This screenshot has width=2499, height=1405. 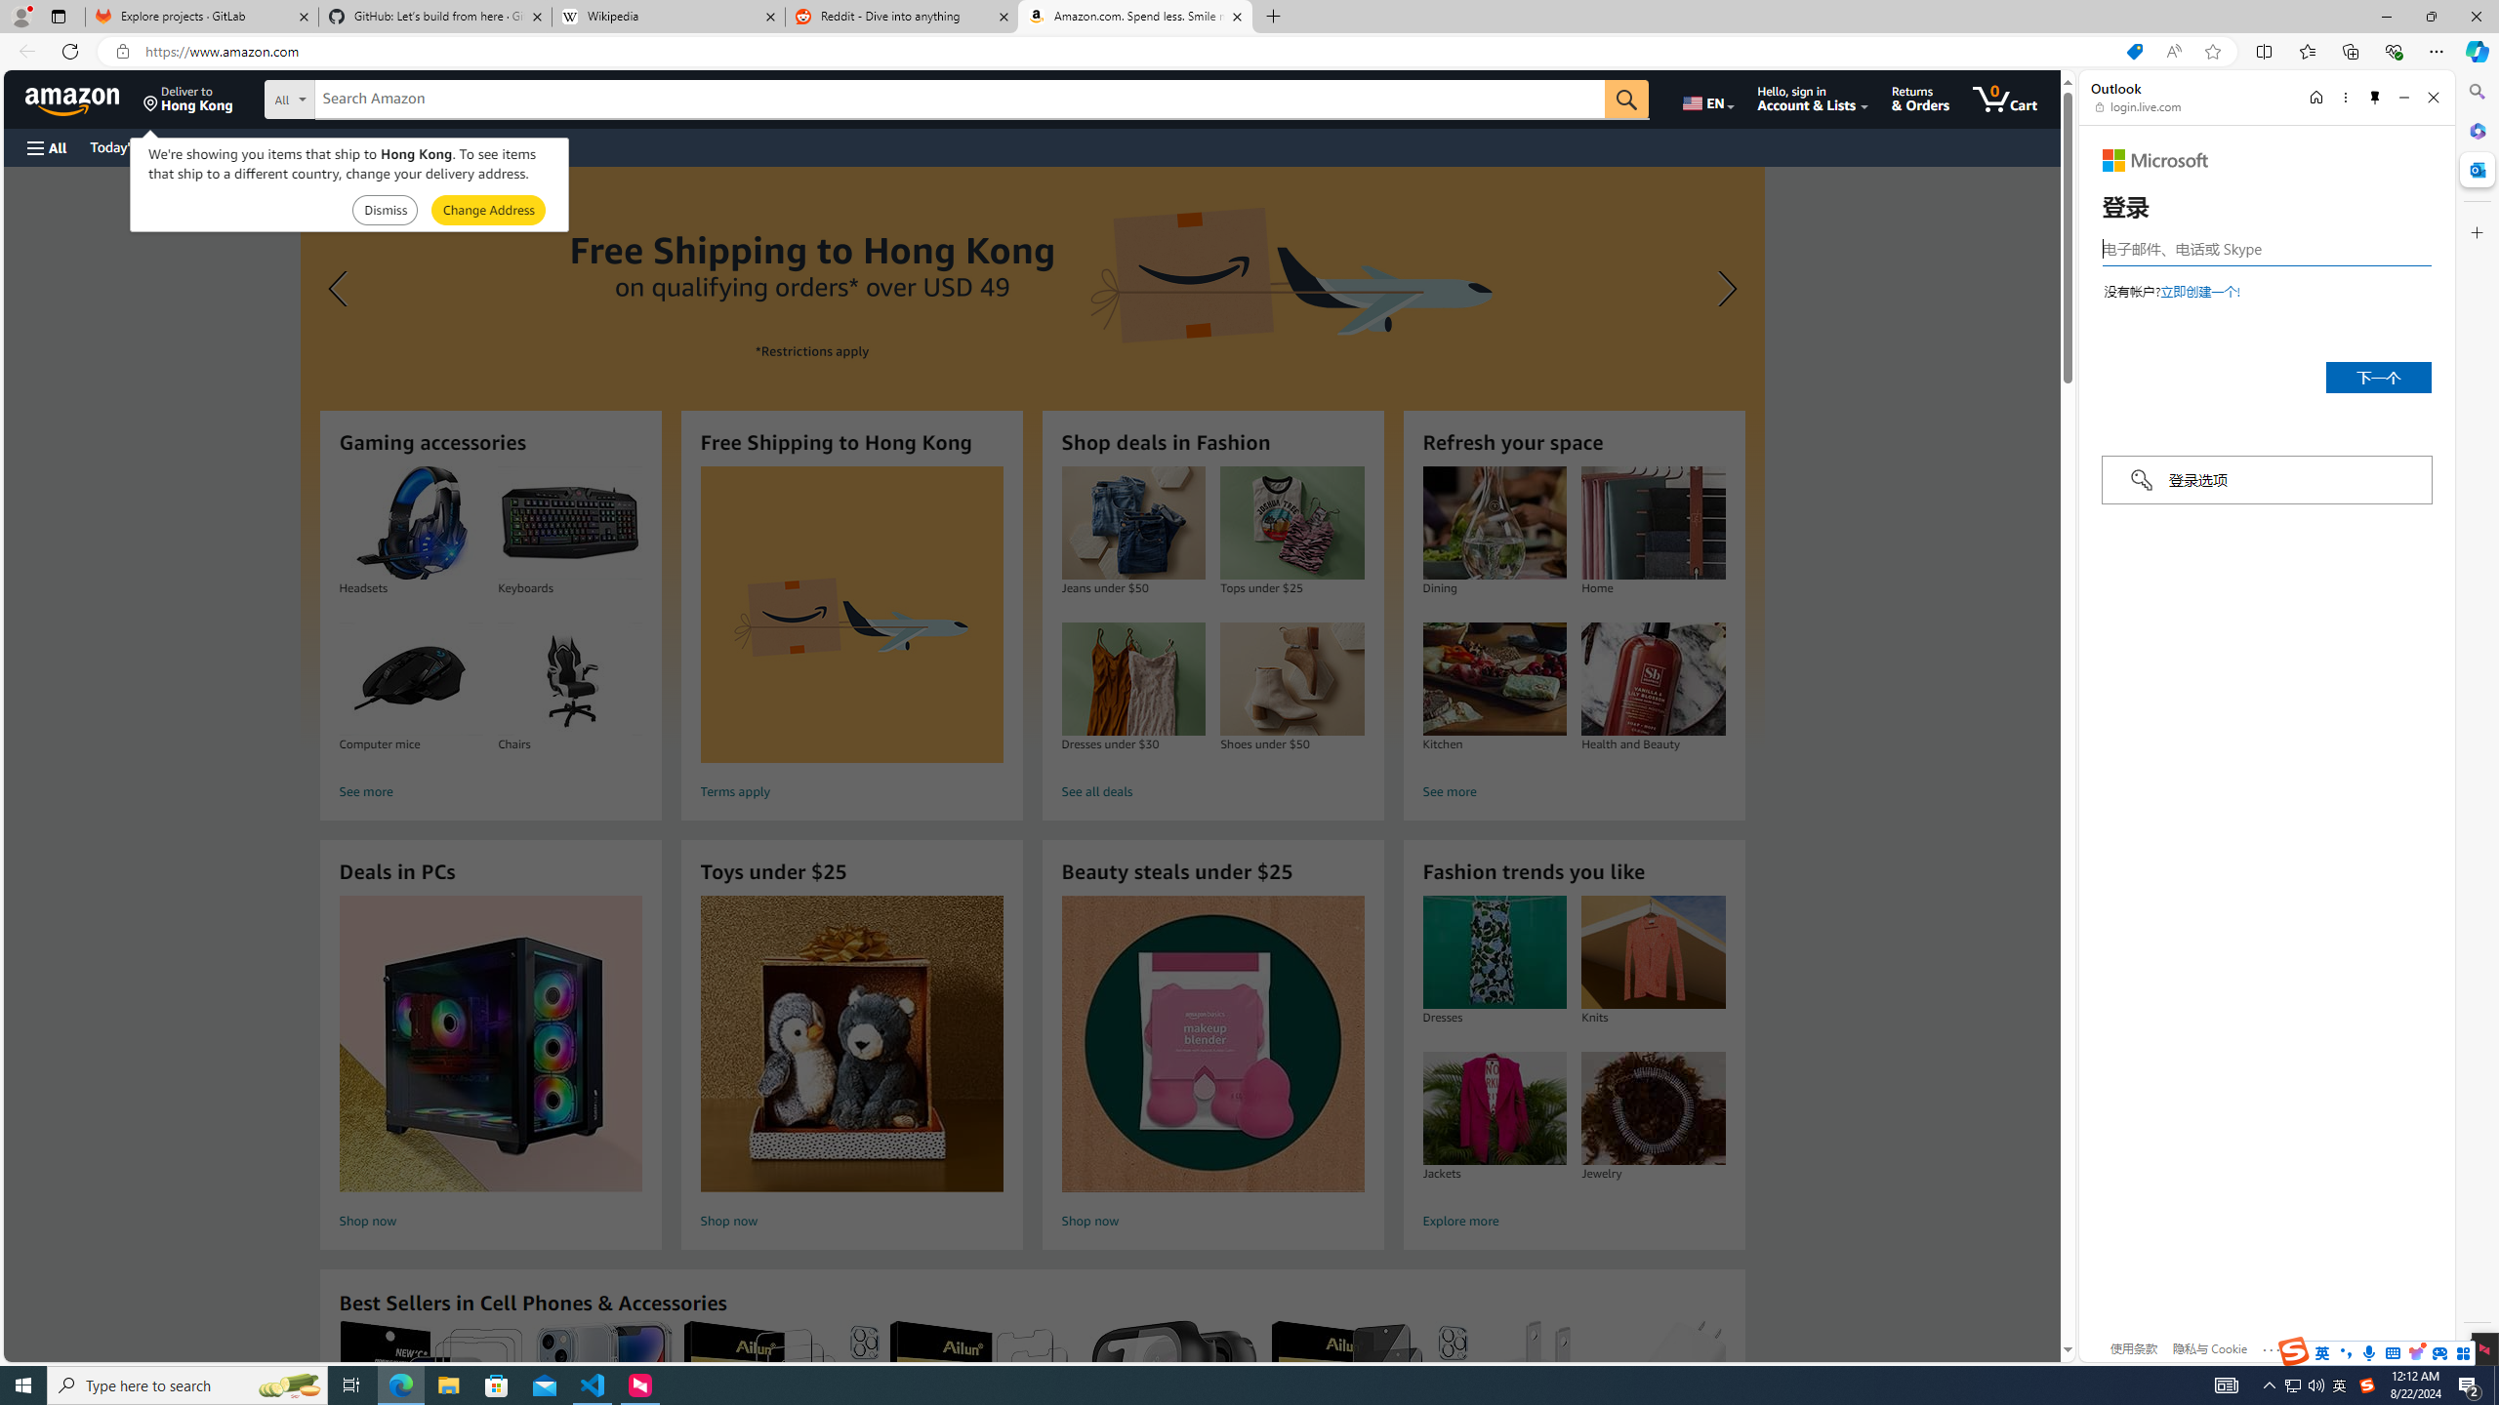 I want to click on Submit, so click(x=488, y=211).